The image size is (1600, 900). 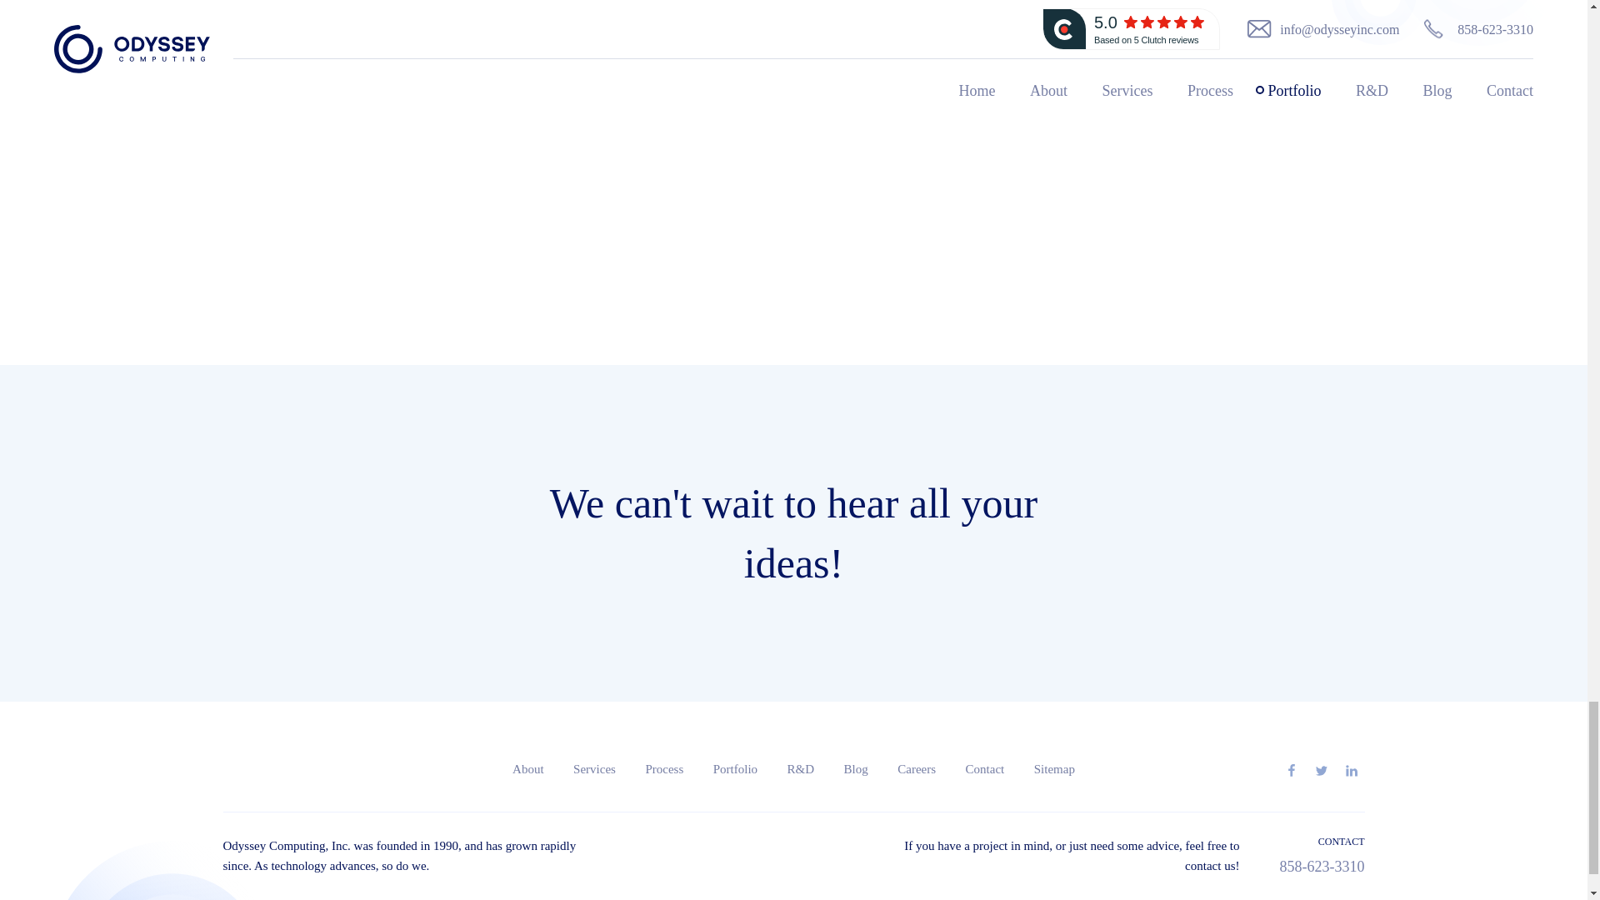 I want to click on About, so click(x=528, y=768).